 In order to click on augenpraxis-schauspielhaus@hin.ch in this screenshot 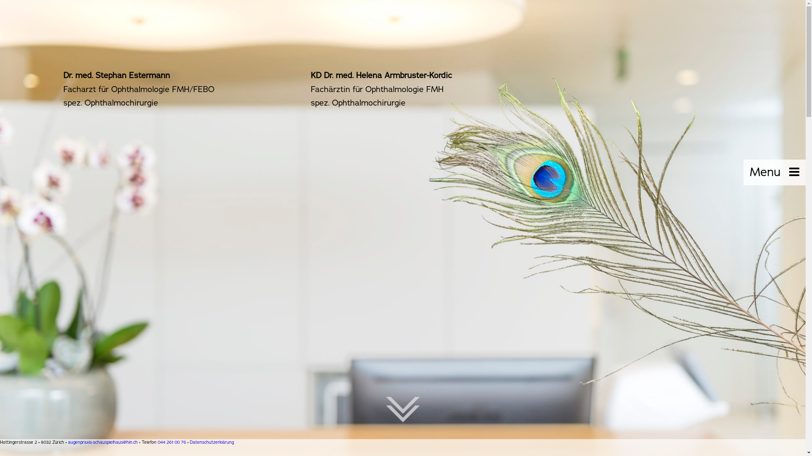, I will do `click(103, 442)`.